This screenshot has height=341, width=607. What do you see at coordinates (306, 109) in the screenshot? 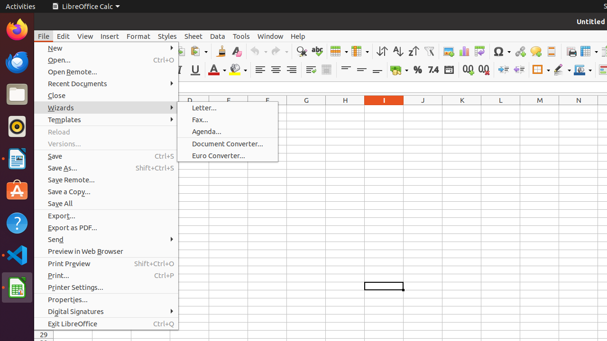
I see `G1` at bounding box center [306, 109].